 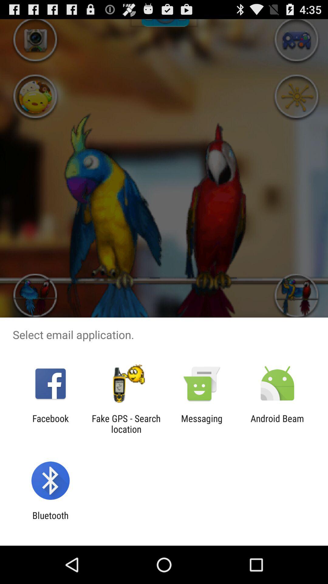 I want to click on jump until the android beam icon, so click(x=277, y=424).